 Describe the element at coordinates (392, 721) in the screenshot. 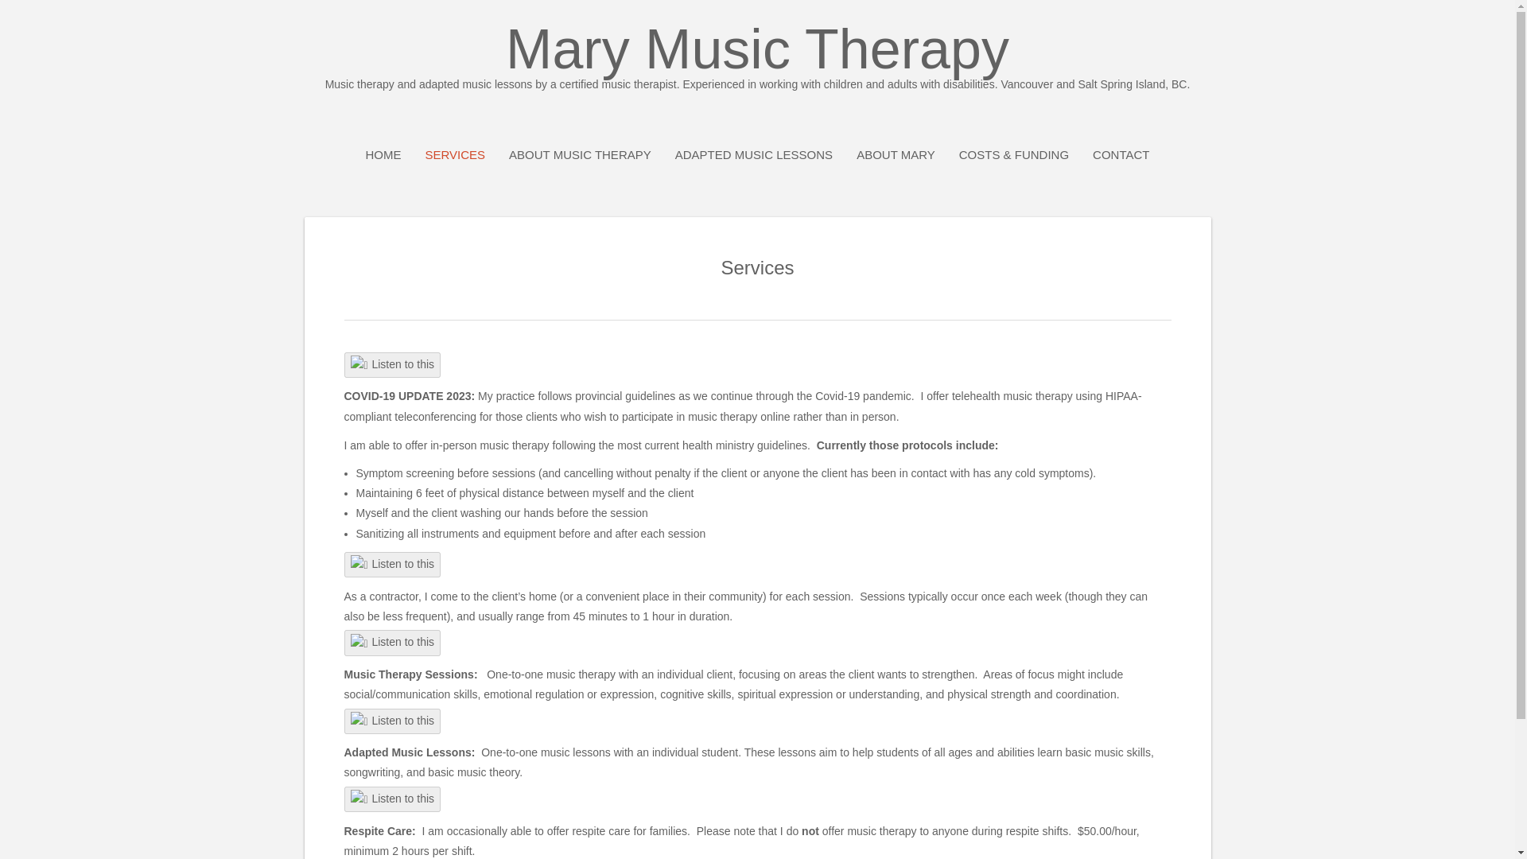

I see `Listen to this` at that location.